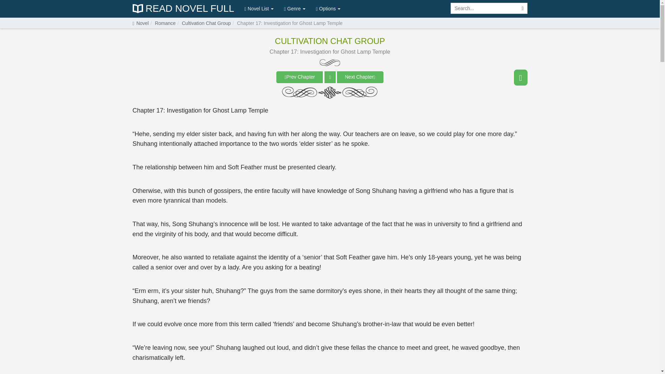  Describe the element at coordinates (294, 8) in the screenshot. I see `Genre` at that location.